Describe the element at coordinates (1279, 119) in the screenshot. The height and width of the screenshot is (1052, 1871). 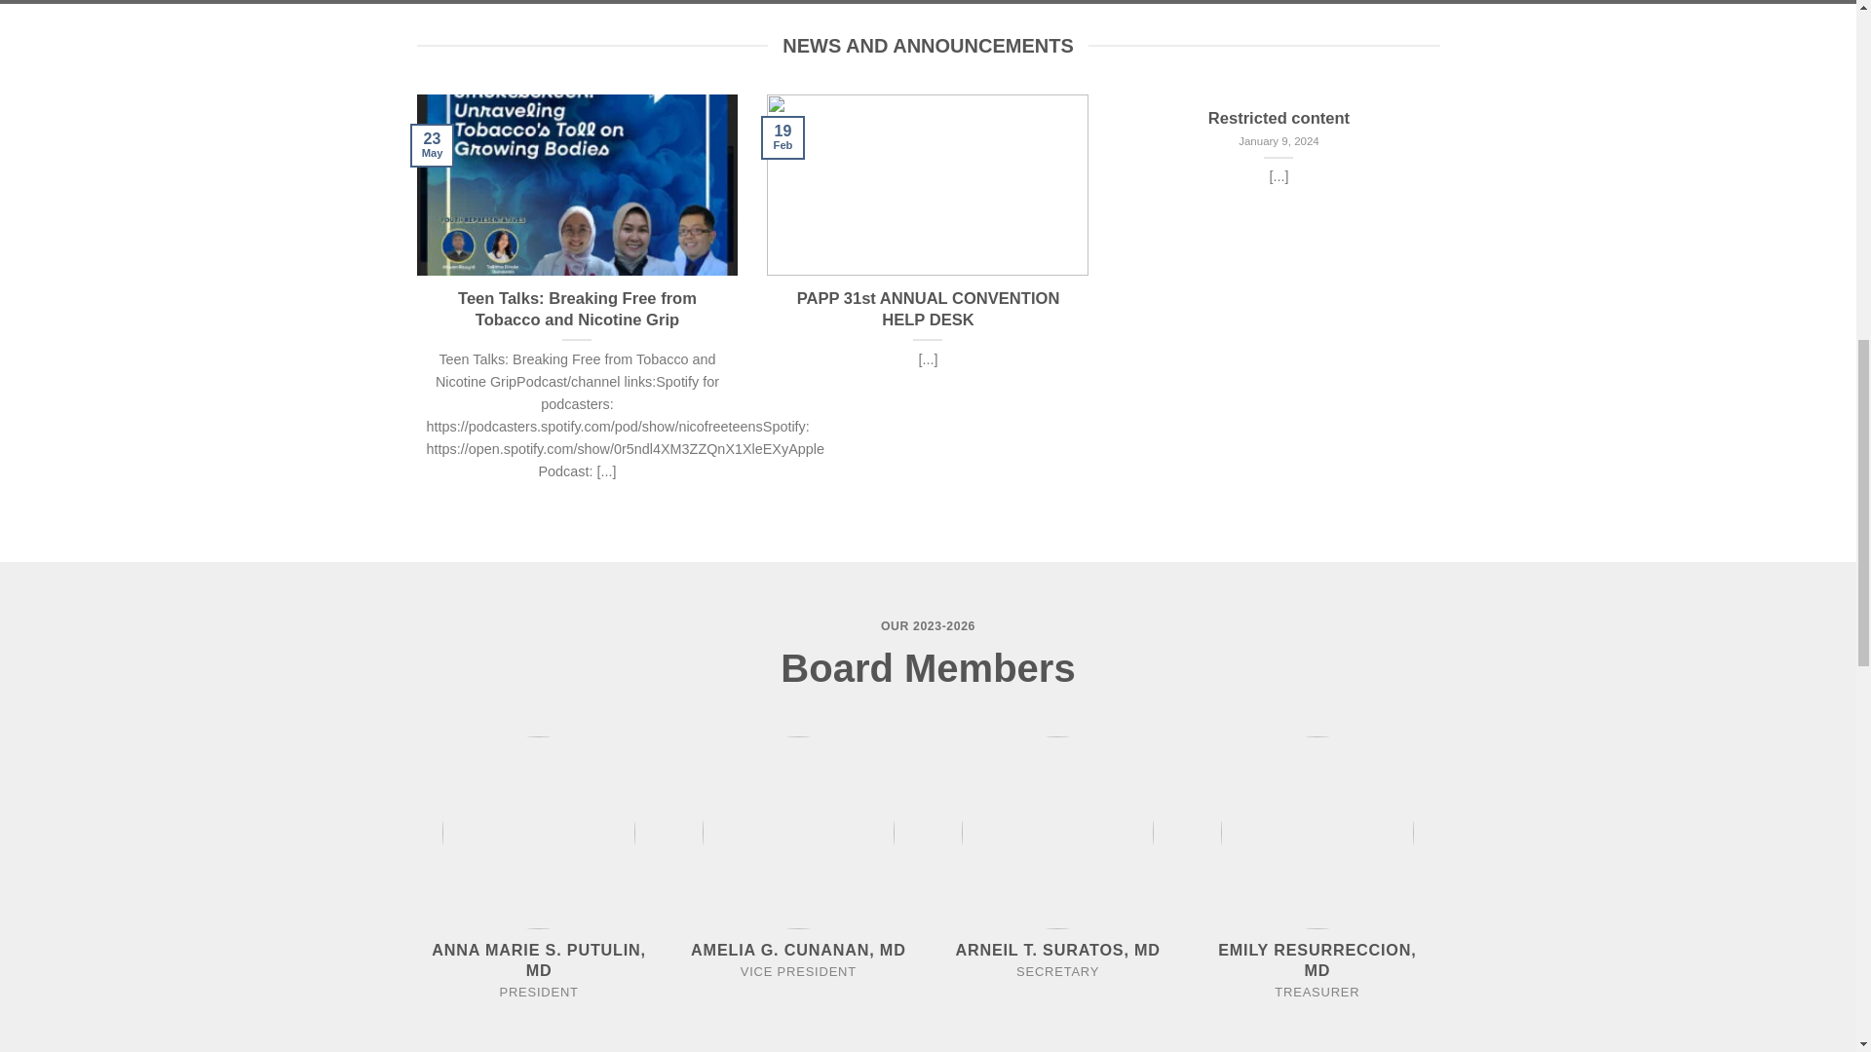
I see `Restricted content` at that location.